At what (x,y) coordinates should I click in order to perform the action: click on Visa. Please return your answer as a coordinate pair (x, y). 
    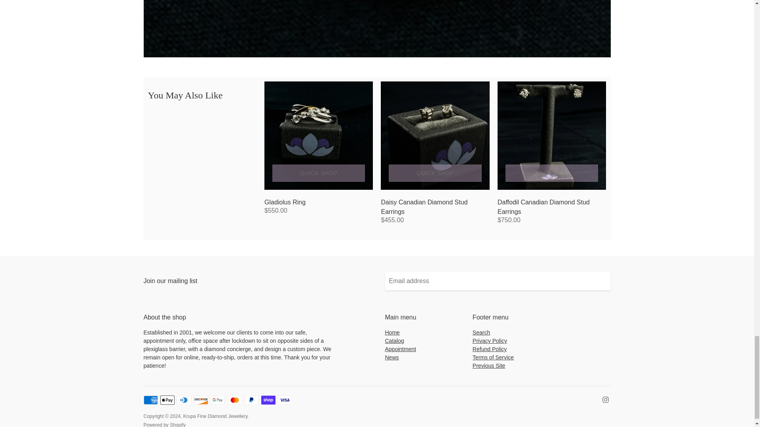
    Looking at the image, I should click on (285, 400).